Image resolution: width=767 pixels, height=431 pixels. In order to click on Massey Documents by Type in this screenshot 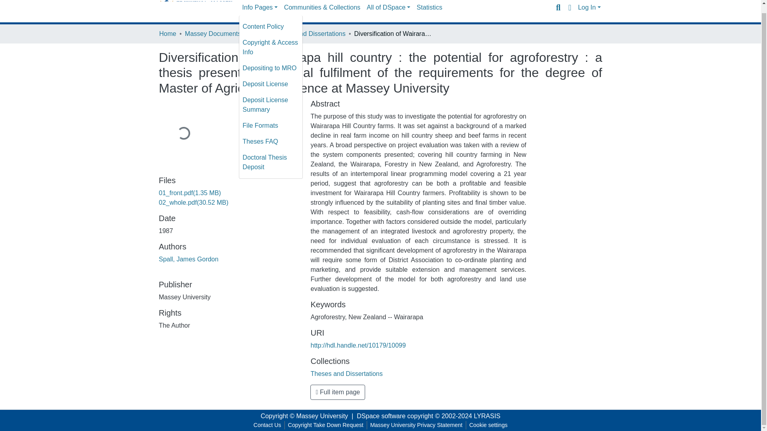, I will do `click(225, 34)`.